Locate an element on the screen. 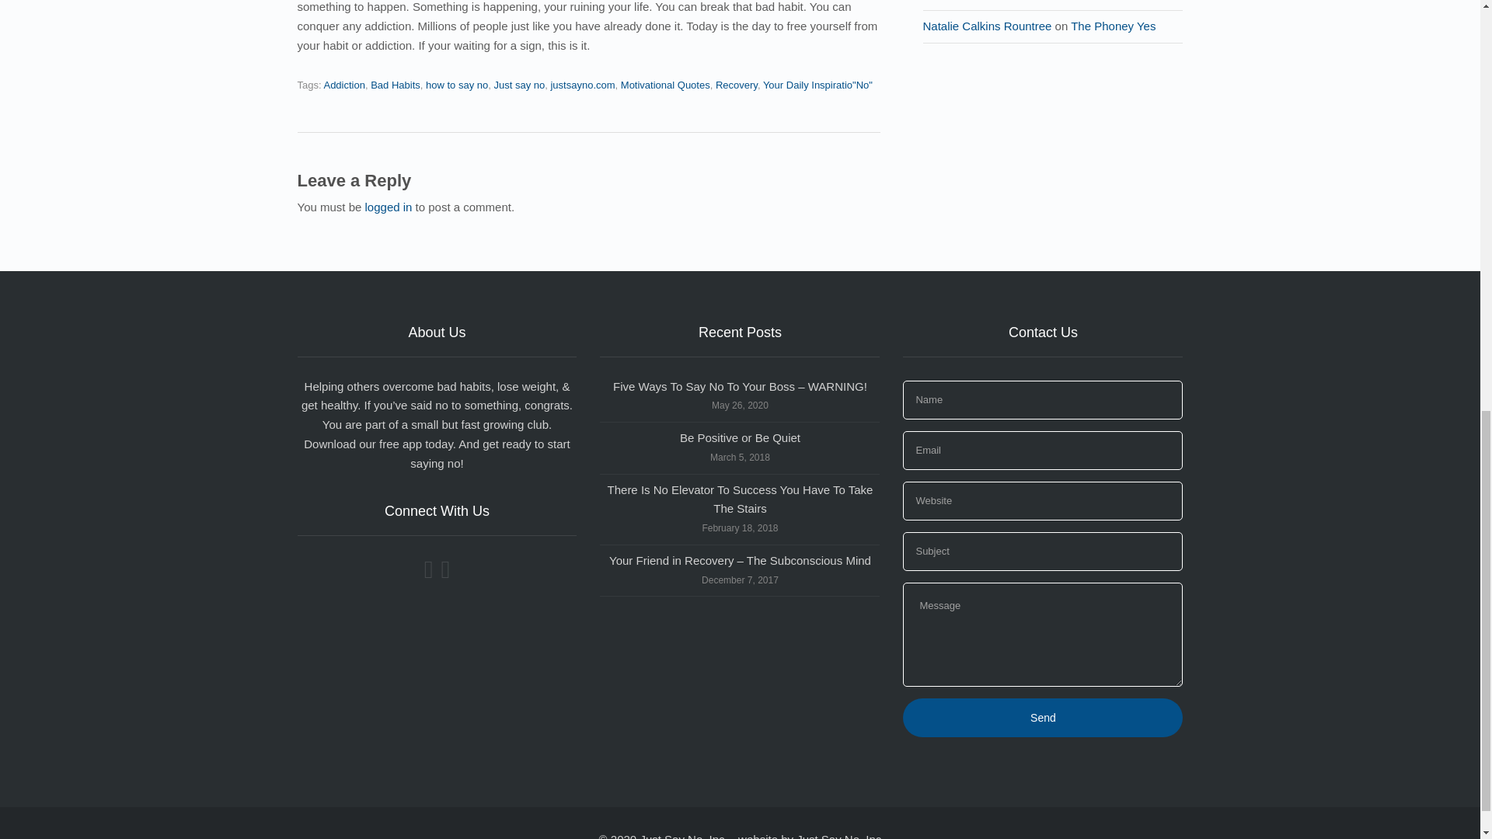  Motivational Quotes is located at coordinates (665, 84).